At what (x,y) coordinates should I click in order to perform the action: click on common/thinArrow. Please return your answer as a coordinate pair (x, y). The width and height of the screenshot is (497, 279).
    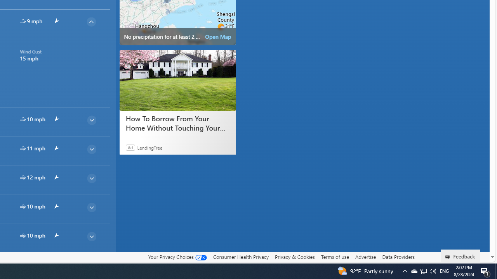
    Looking at the image, I should click on (91, 265).